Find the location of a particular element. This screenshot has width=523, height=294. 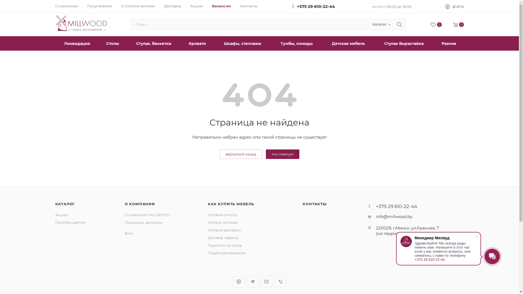

YouTube is located at coordinates (266, 281).